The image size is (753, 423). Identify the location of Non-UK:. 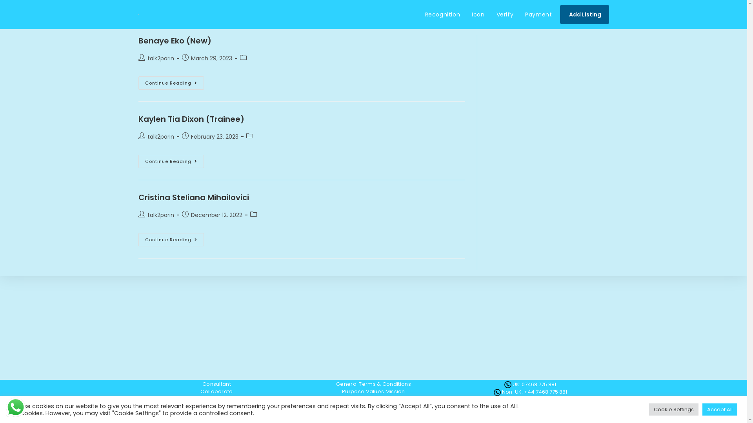
(512, 392).